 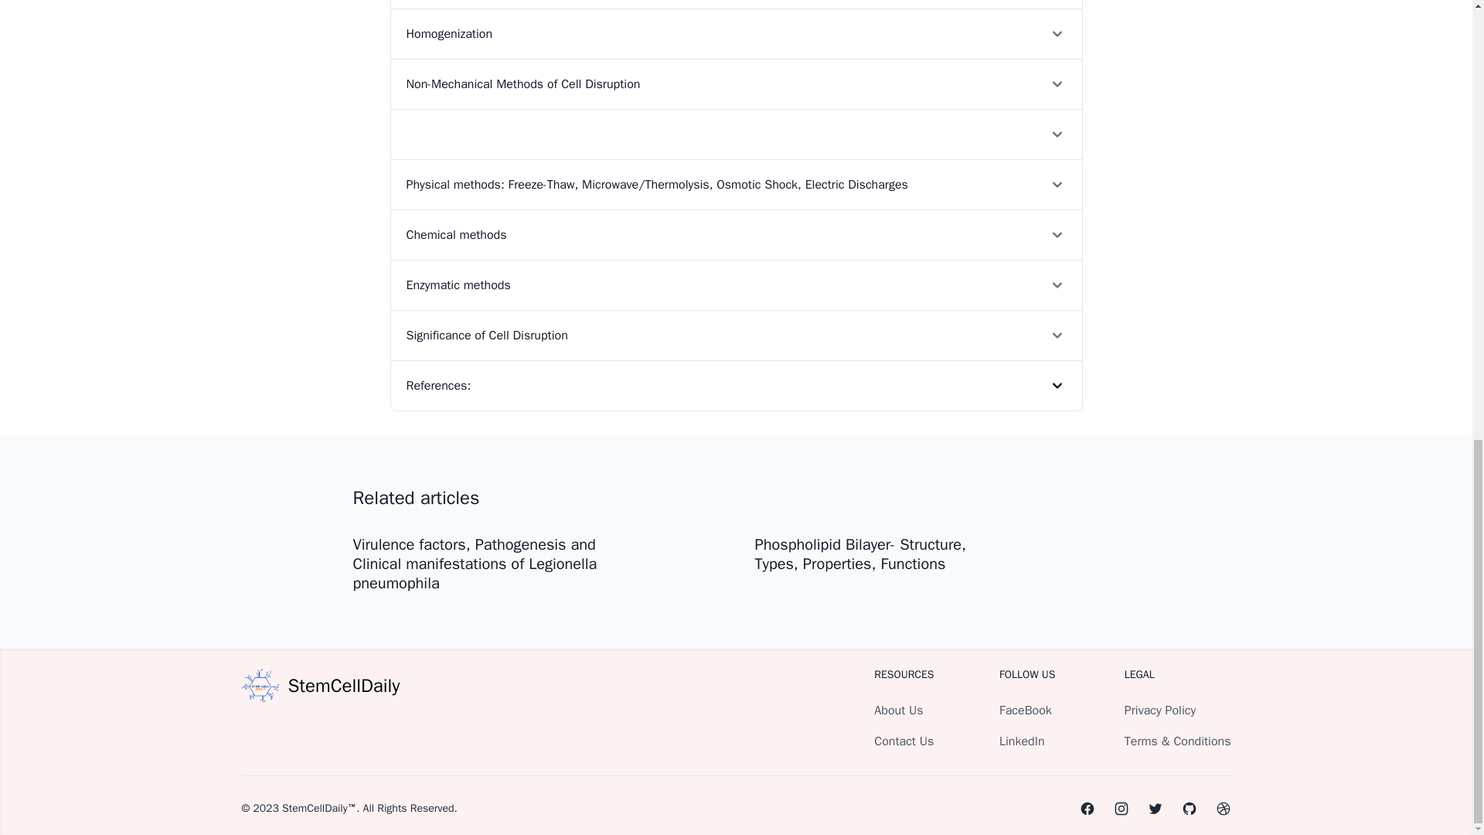 I want to click on Privacy Policy, so click(x=1160, y=710).